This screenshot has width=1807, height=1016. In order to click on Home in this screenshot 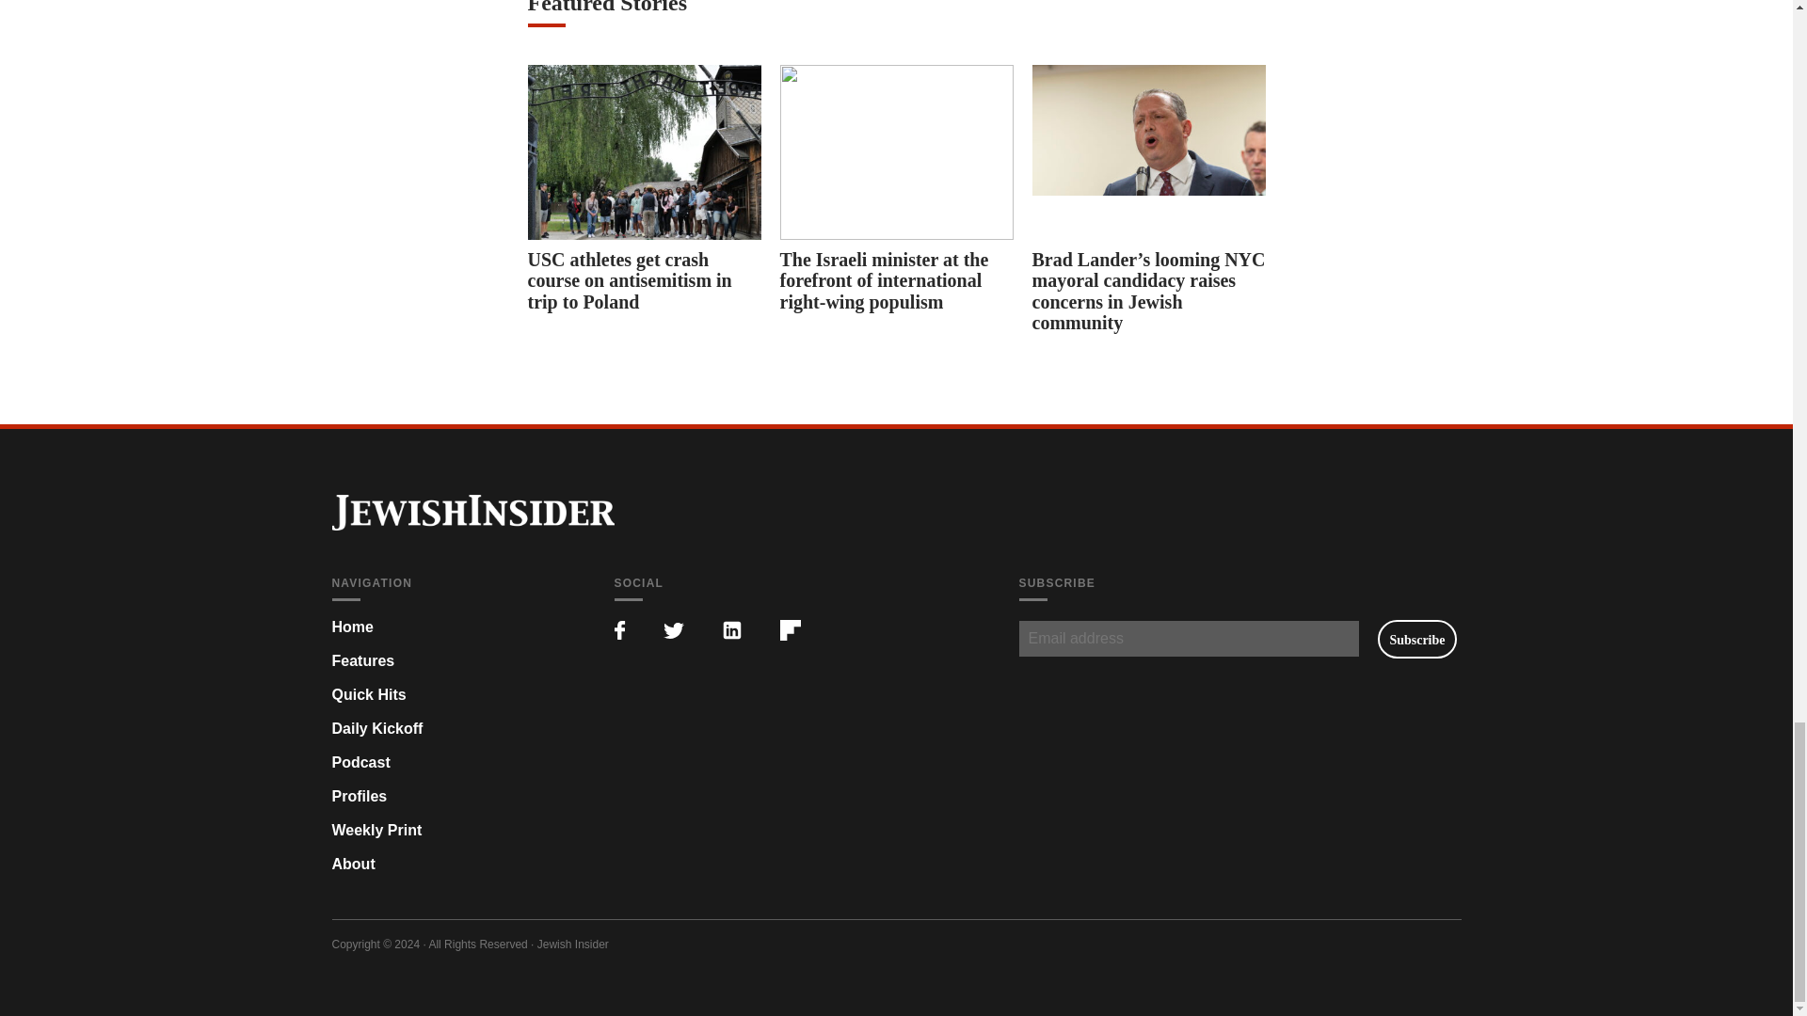, I will do `click(351, 627)`.